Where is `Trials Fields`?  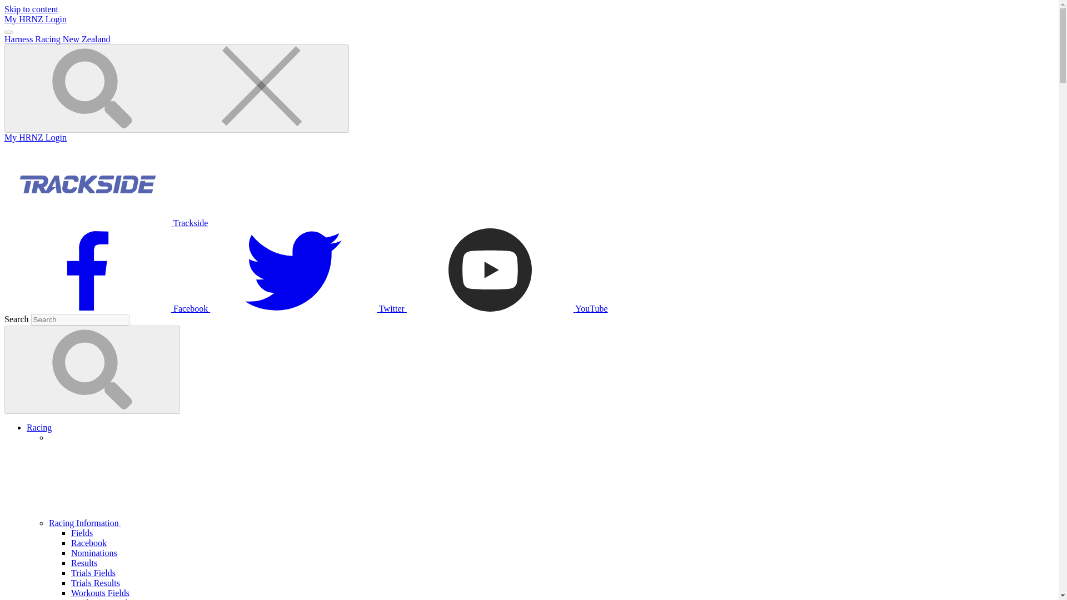 Trials Fields is located at coordinates (93, 573).